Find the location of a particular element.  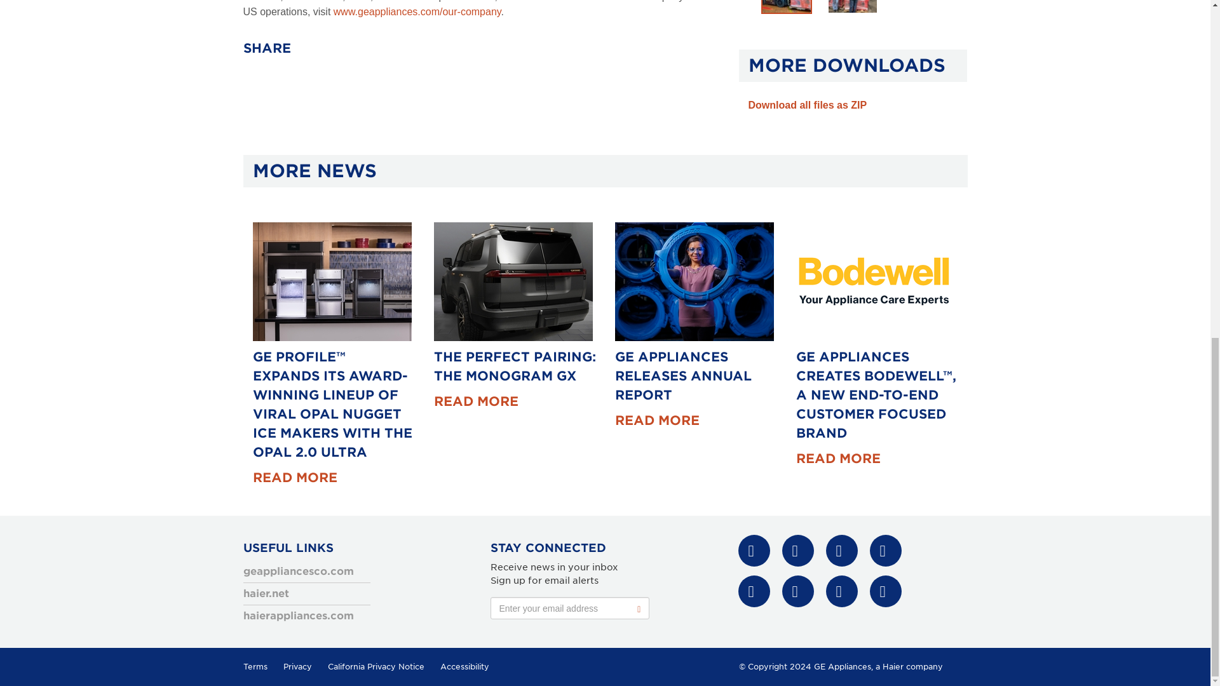

THE PERFECT PAIRING: THE MONOGRAM GX is located at coordinates (513, 366).